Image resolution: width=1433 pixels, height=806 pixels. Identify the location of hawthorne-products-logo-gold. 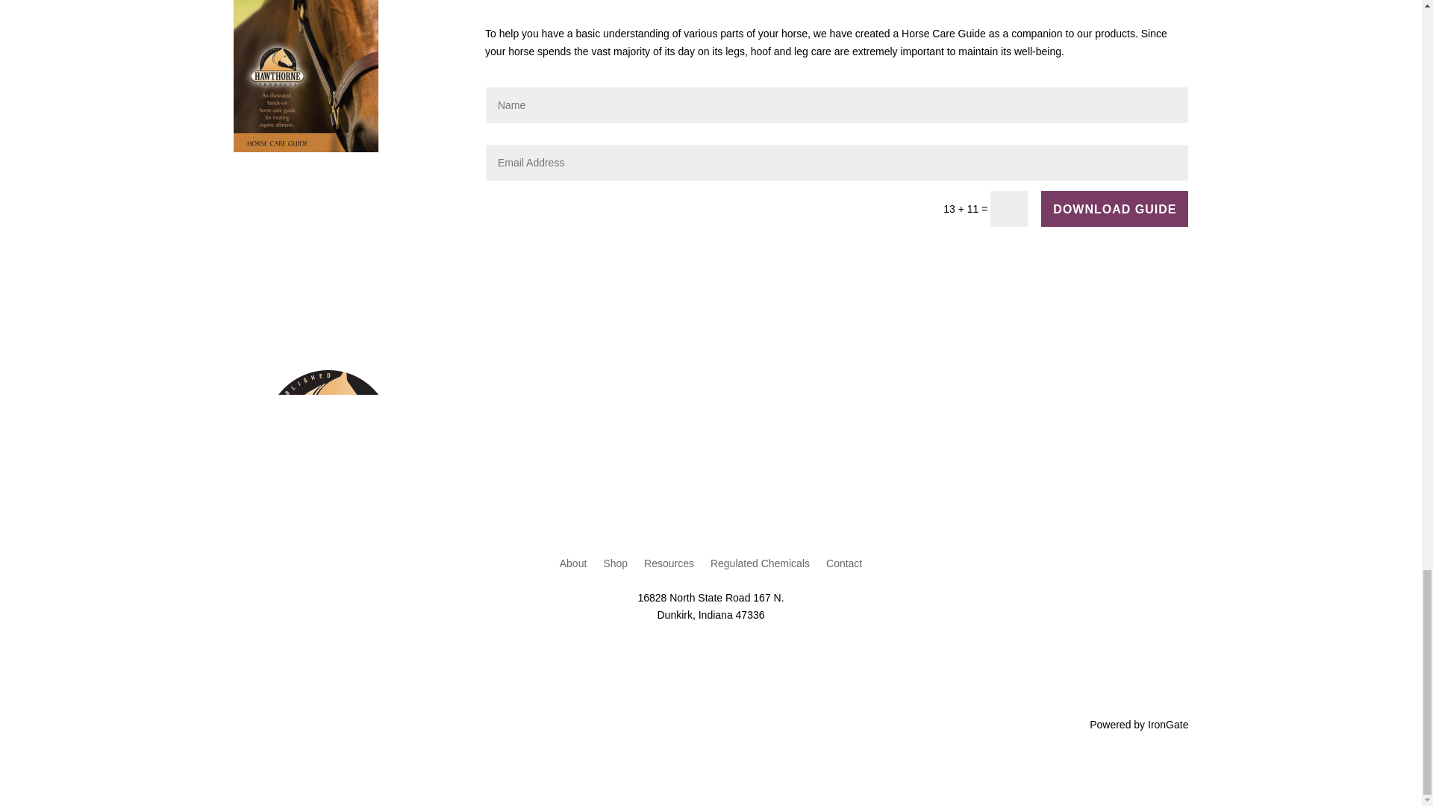
(325, 437).